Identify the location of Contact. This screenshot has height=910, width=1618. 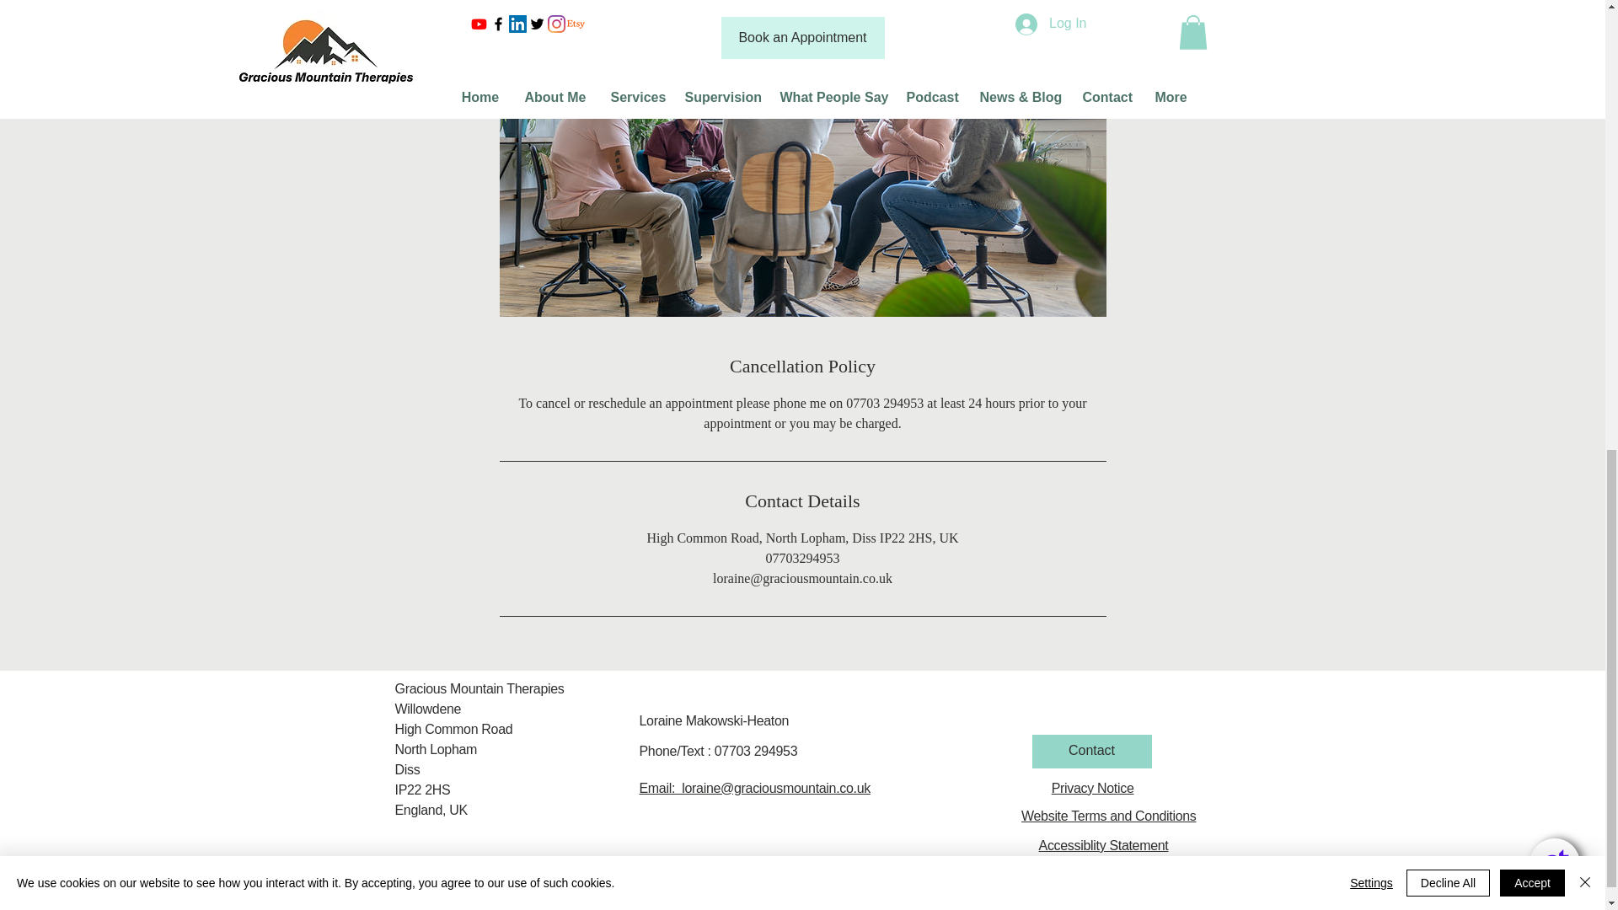
(1090, 751).